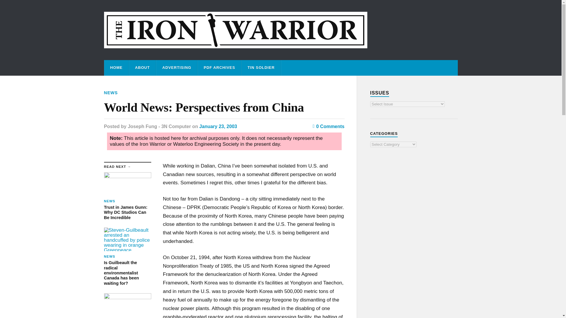 The width and height of the screenshot is (566, 318). What do you see at coordinates (218, 127) in the screenshot?
I see `January 23, 2003` at bounding box center [218, 127].